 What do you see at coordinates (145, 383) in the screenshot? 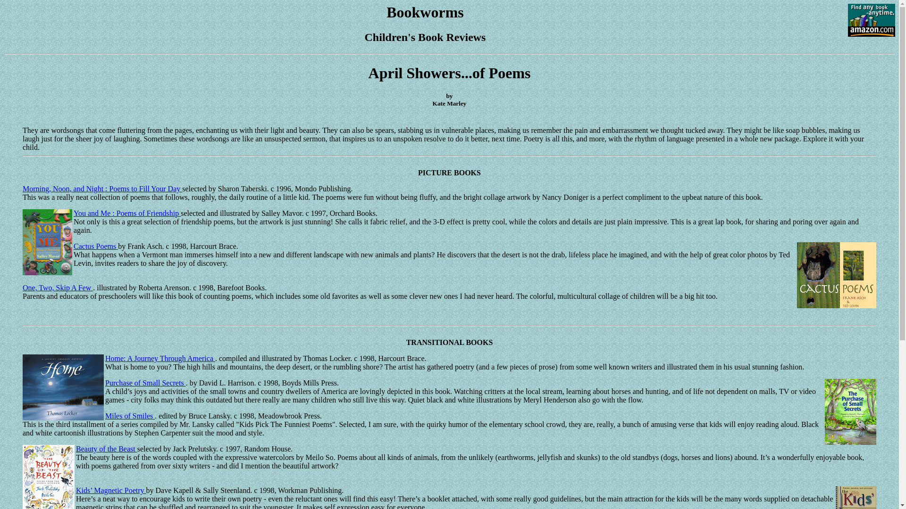
I see `Purchase of Small Secrets` at bounding box center [145, 383].